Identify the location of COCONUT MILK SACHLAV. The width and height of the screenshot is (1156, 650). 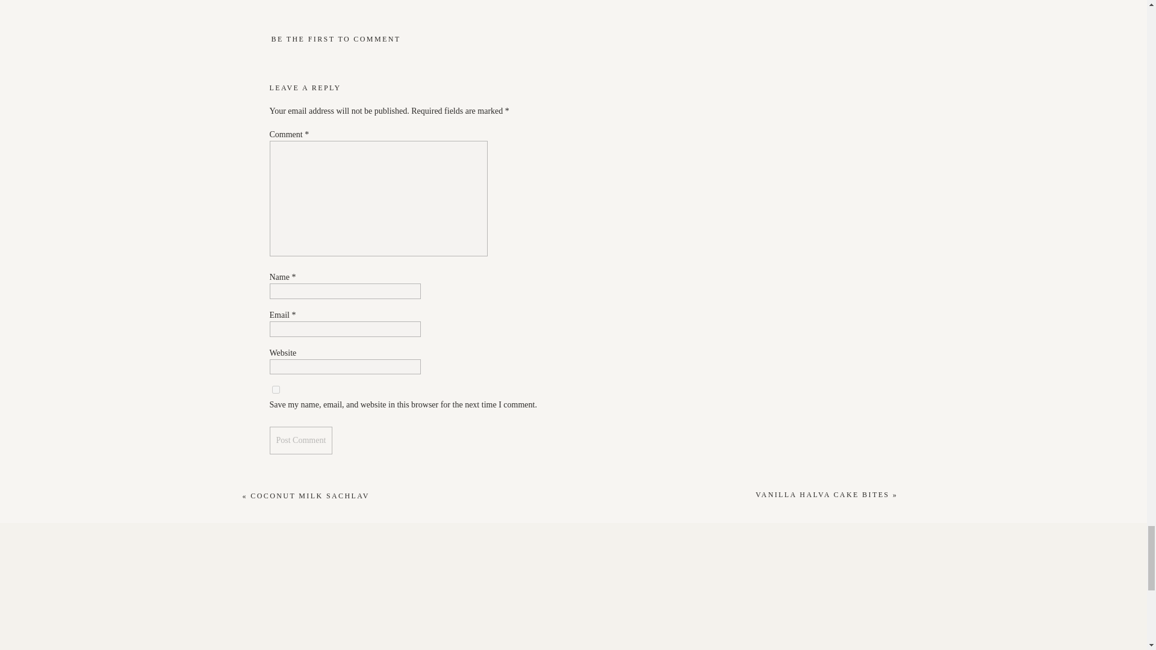
(310, 495).